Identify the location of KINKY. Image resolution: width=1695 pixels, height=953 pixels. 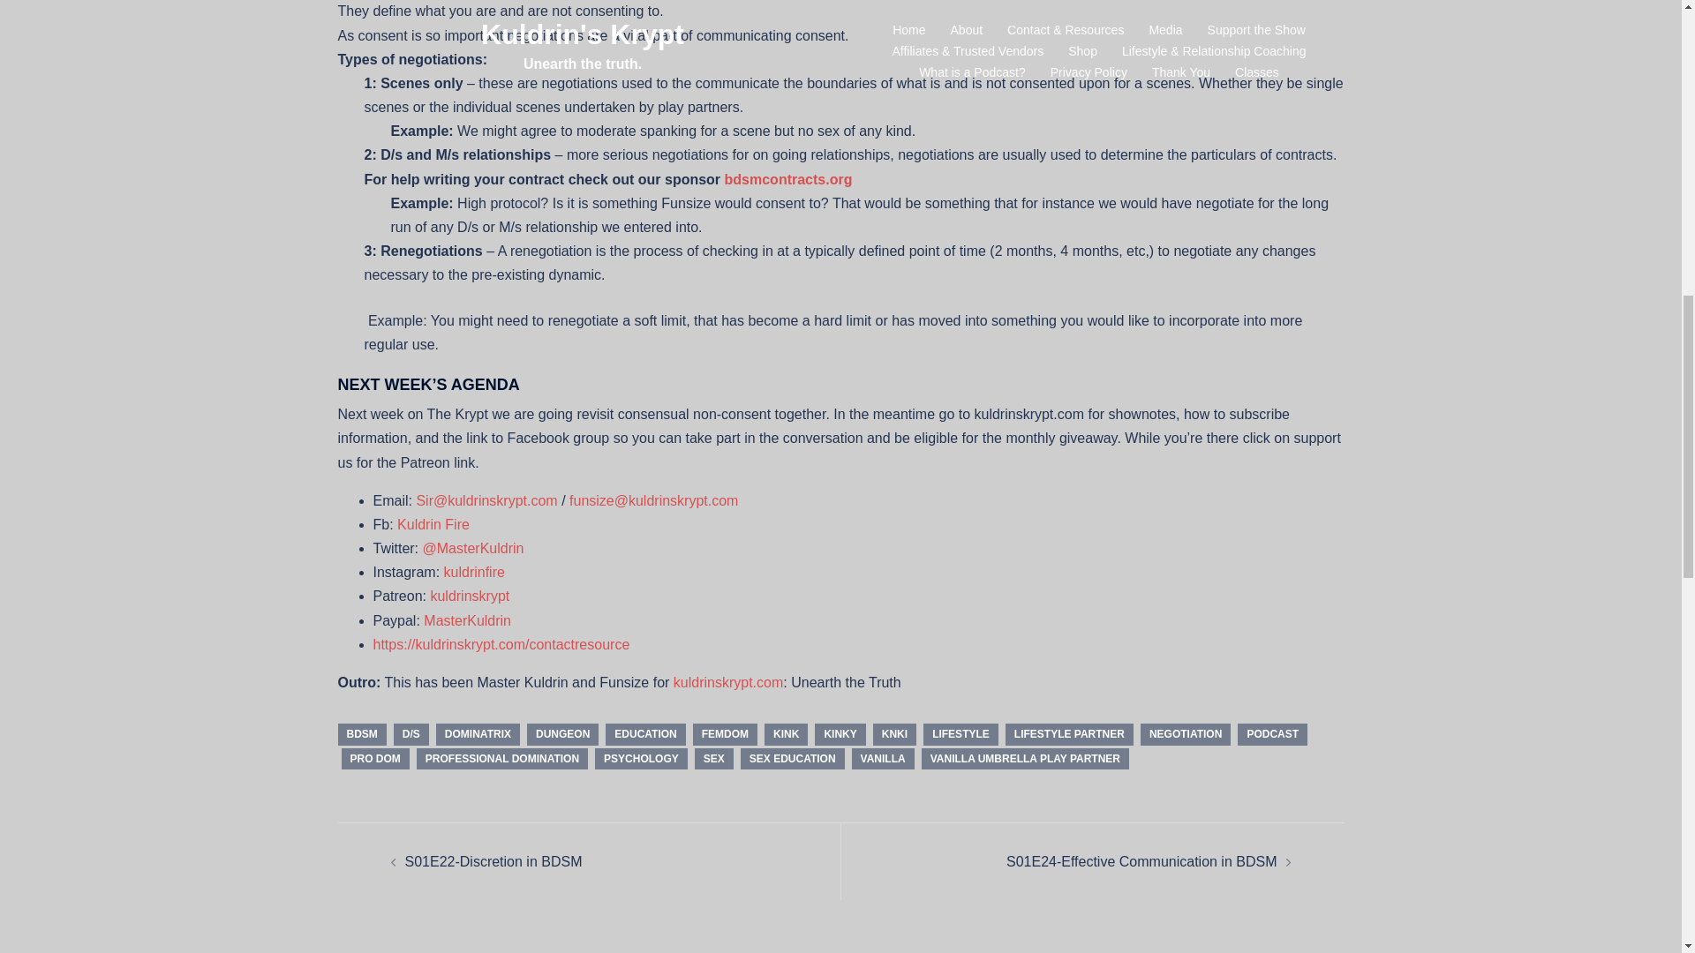
(840, 733).